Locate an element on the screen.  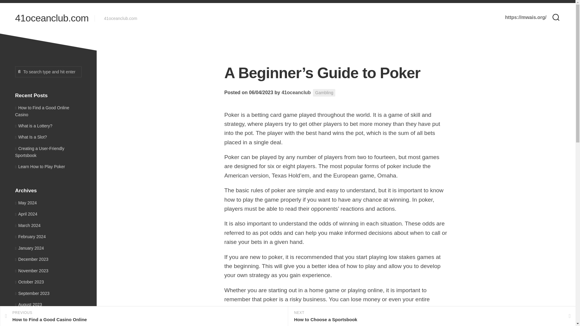
January 2024 is located at coordinates (29, 248).